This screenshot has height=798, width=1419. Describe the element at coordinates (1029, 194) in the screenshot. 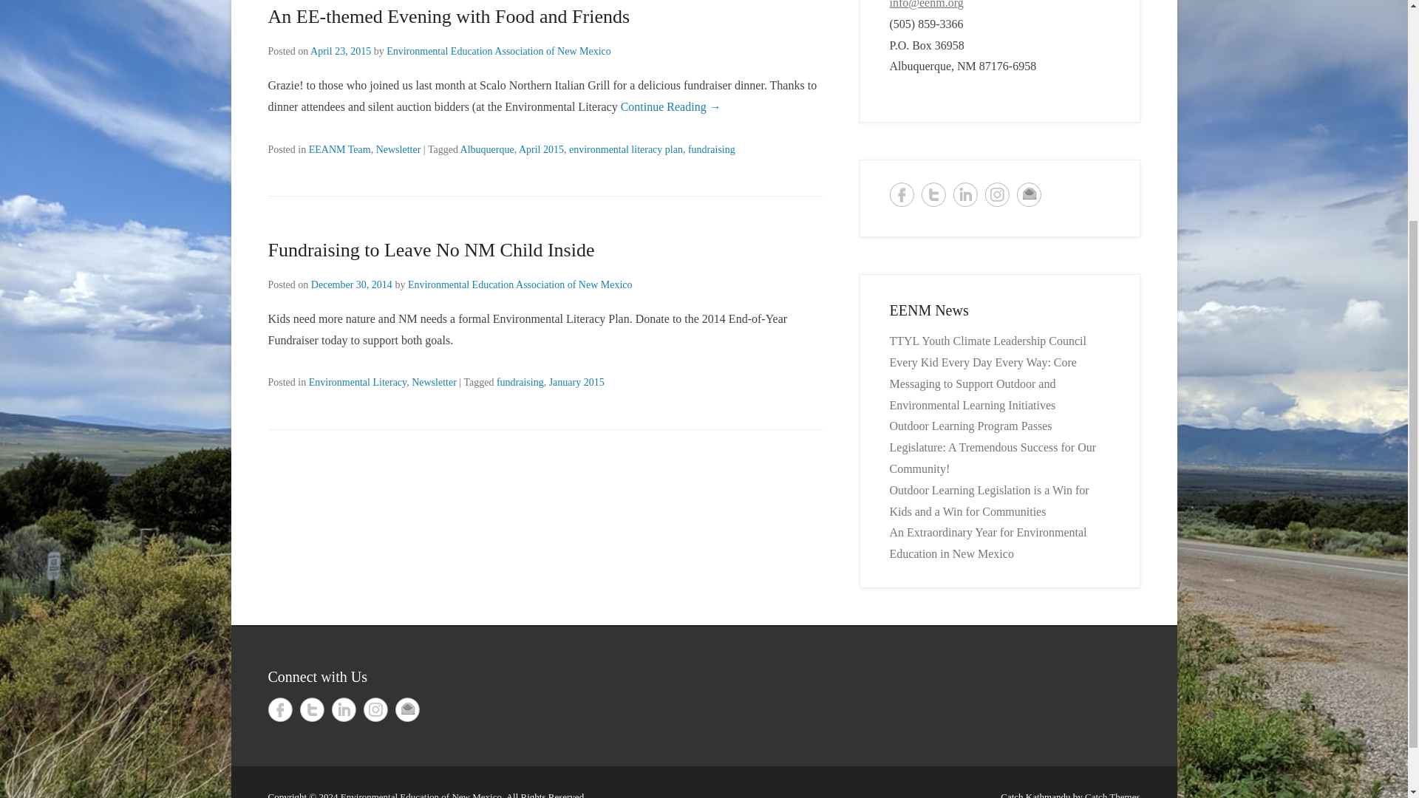

I see `Email` at that location.